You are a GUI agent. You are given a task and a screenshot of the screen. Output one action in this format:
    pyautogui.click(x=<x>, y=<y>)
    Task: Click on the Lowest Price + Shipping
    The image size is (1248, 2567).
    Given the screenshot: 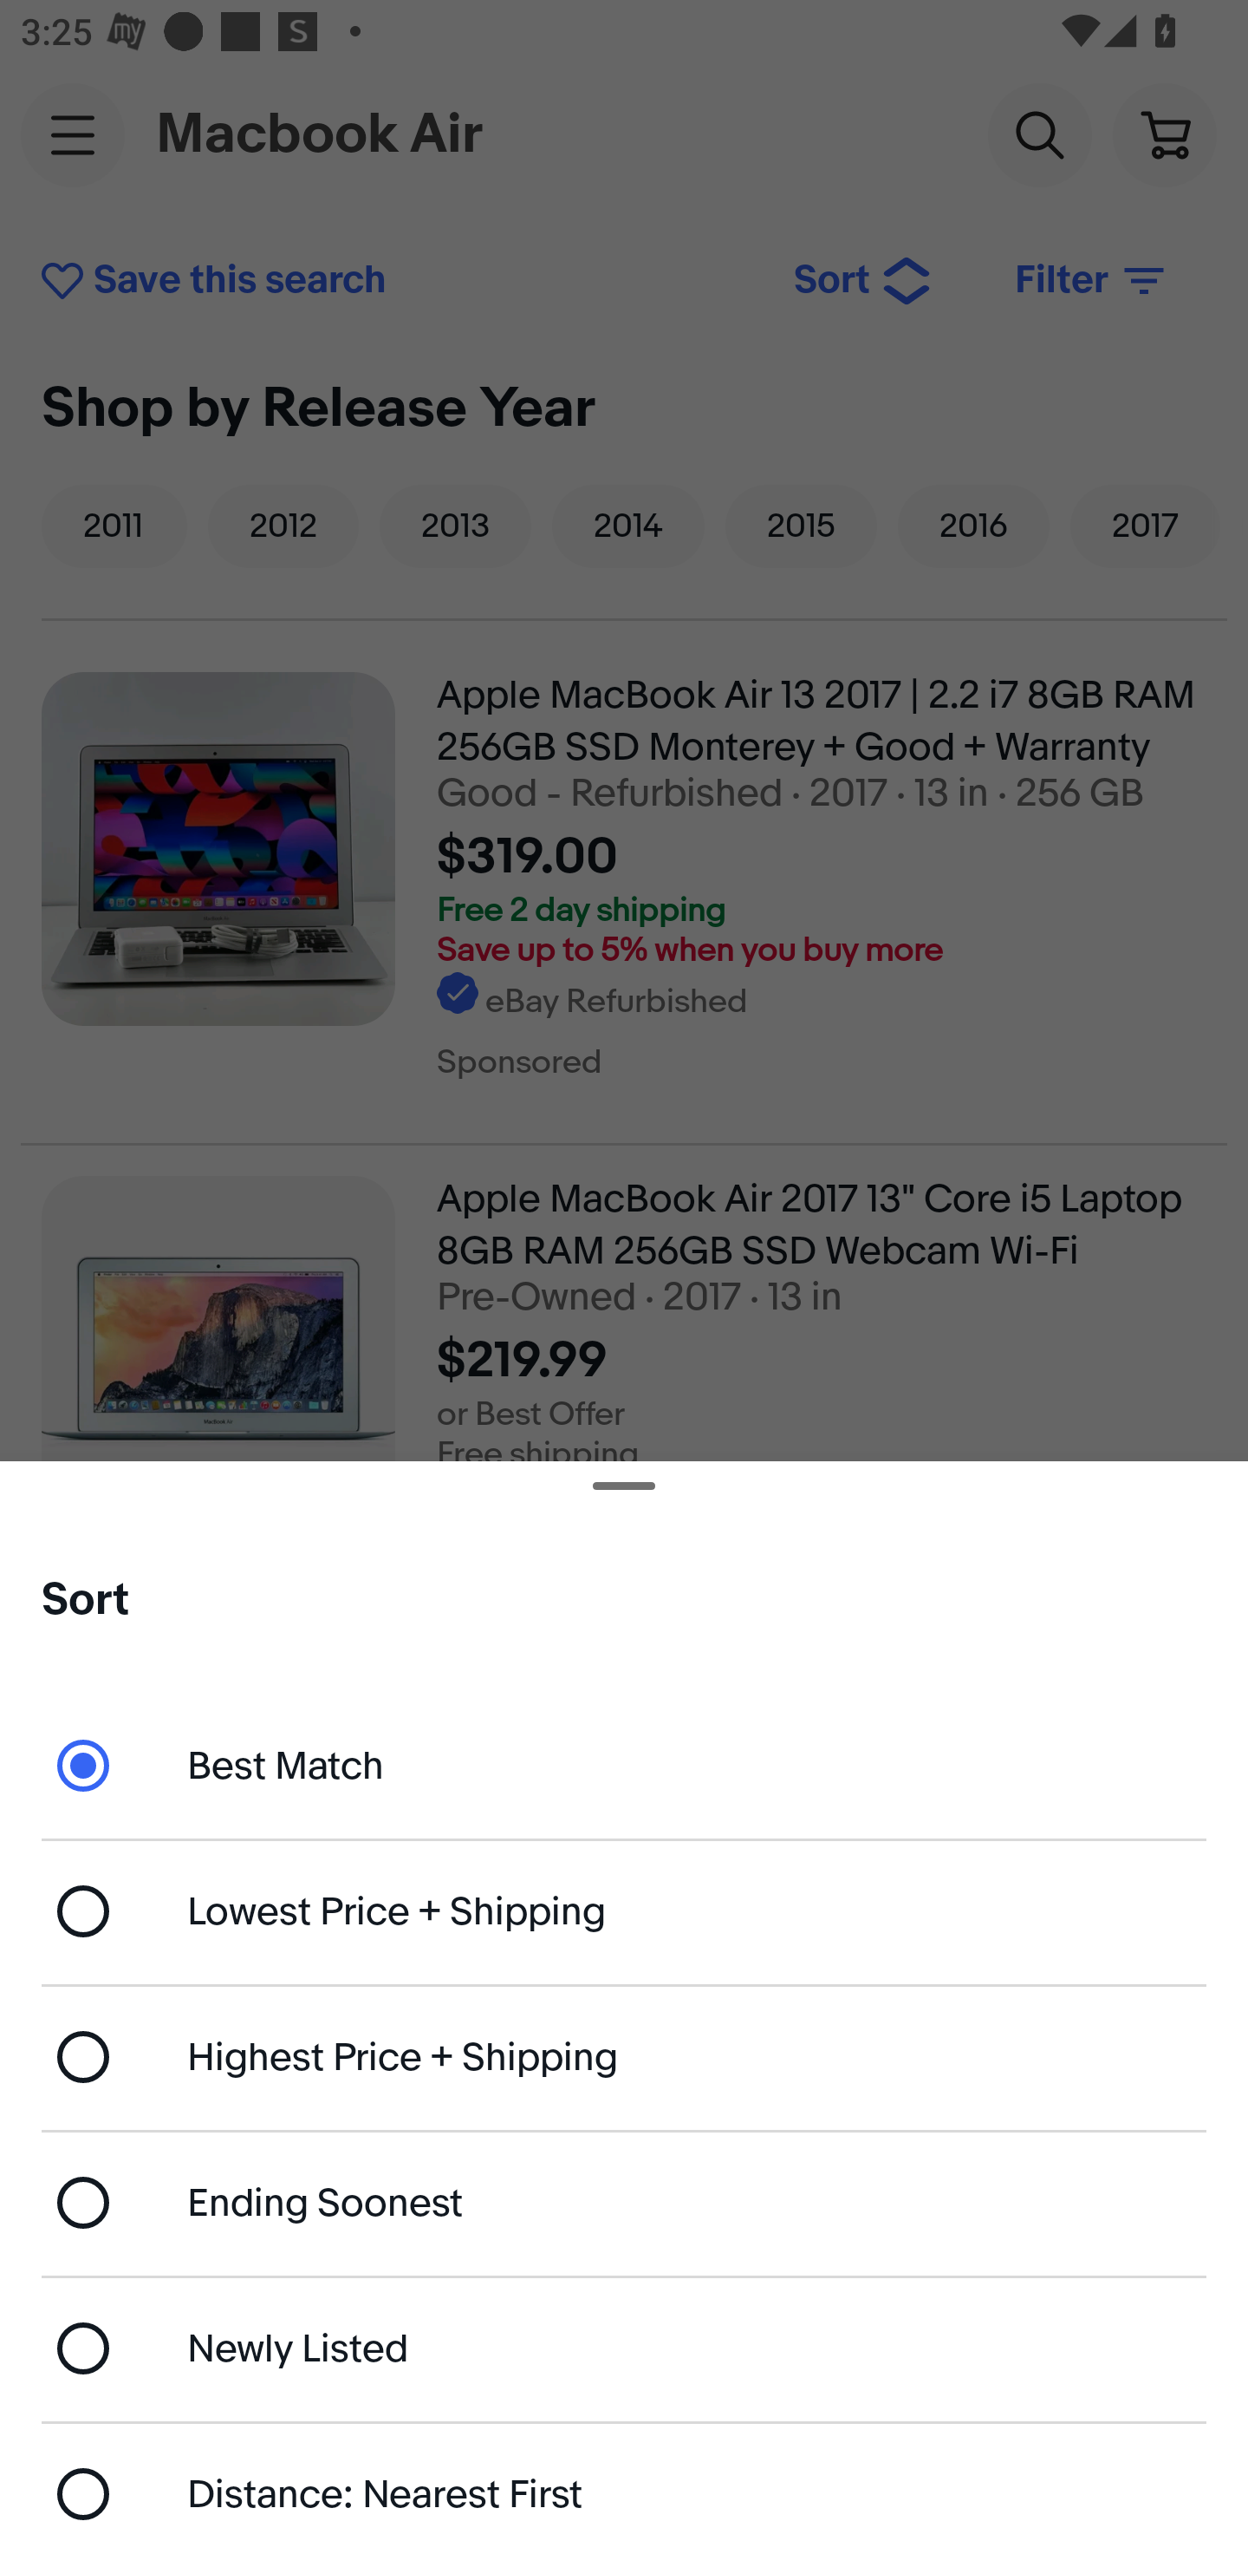 What is the action you would take?
    pyautogui.click(x=624, y=1911)
    